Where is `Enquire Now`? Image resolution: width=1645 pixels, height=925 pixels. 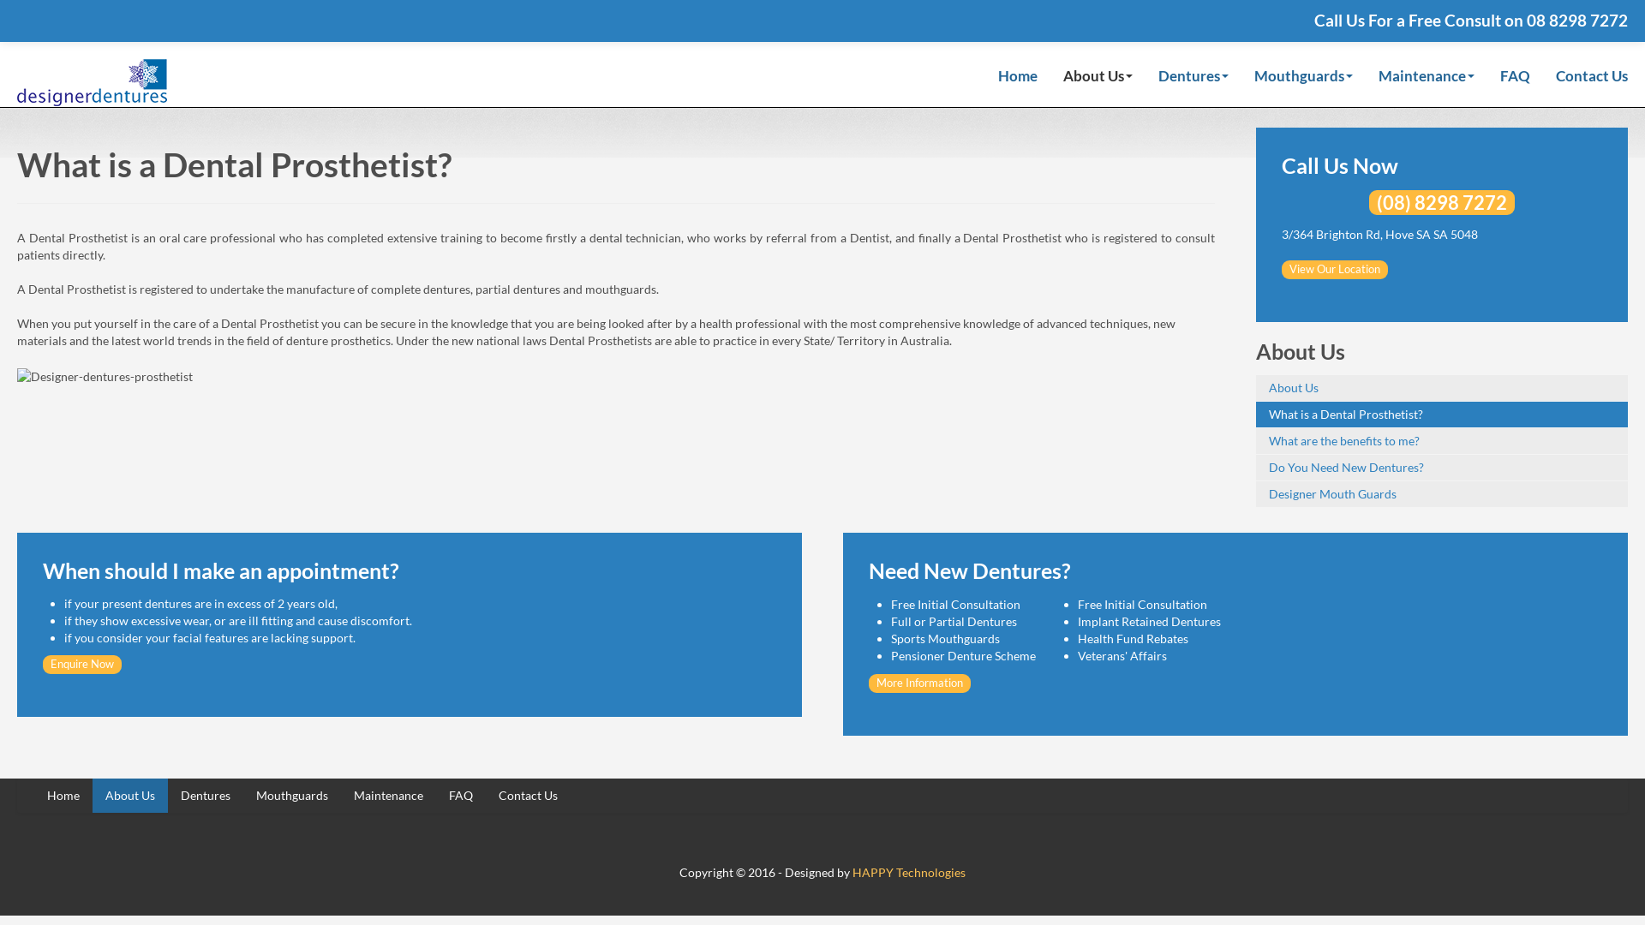 Enquire Now is located at coordinates (82, 665).